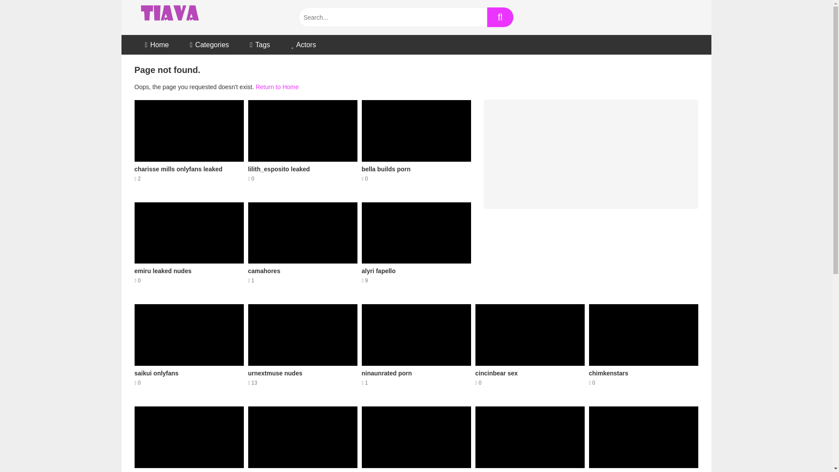 The image size is (839, 472). Describe the element at coordinates (277, 87) in the screenshot. I see `thesublimesoles nude` at that location.